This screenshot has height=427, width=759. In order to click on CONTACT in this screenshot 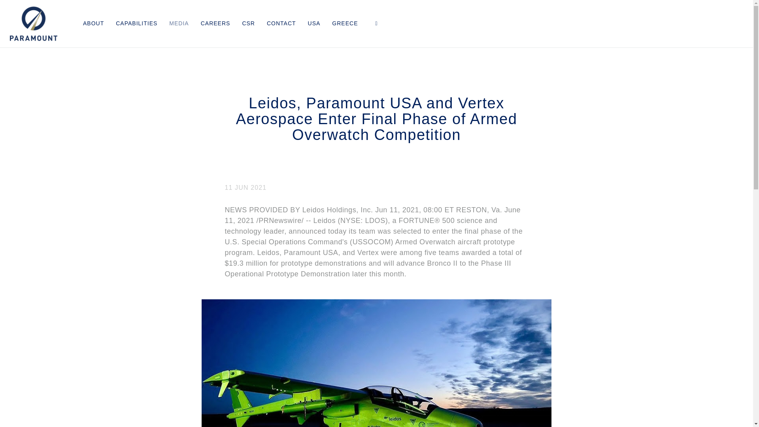, I will do `click(281, 22)`.